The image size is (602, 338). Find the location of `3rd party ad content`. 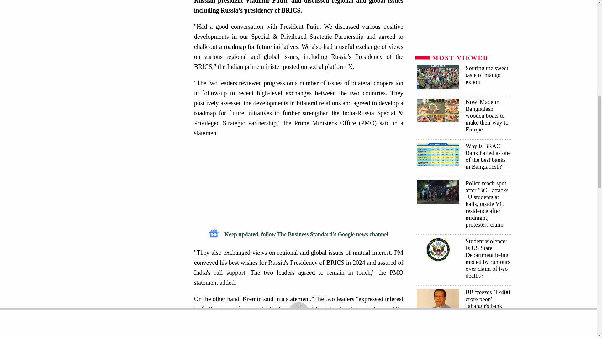

3rd party ad content is located at coordinates (463, 333).